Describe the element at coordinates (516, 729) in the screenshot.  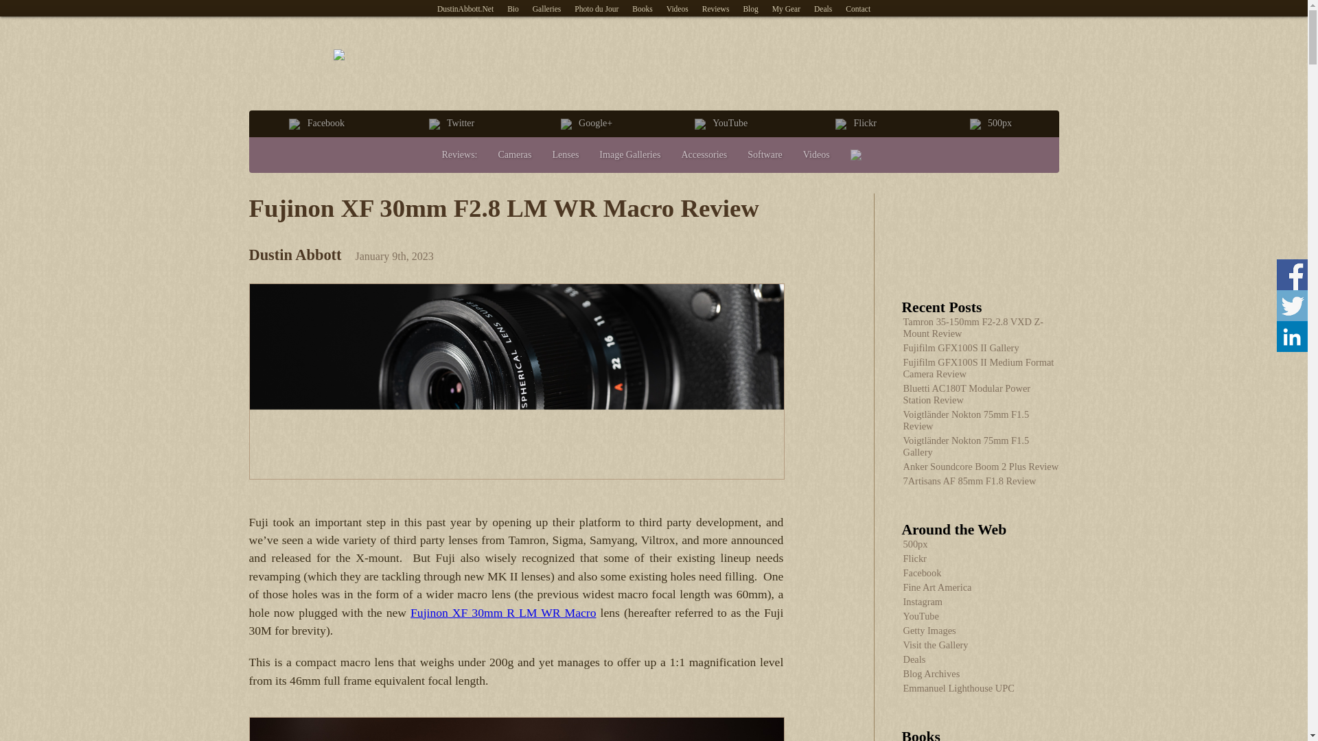
I see `03-Macro` at that location.